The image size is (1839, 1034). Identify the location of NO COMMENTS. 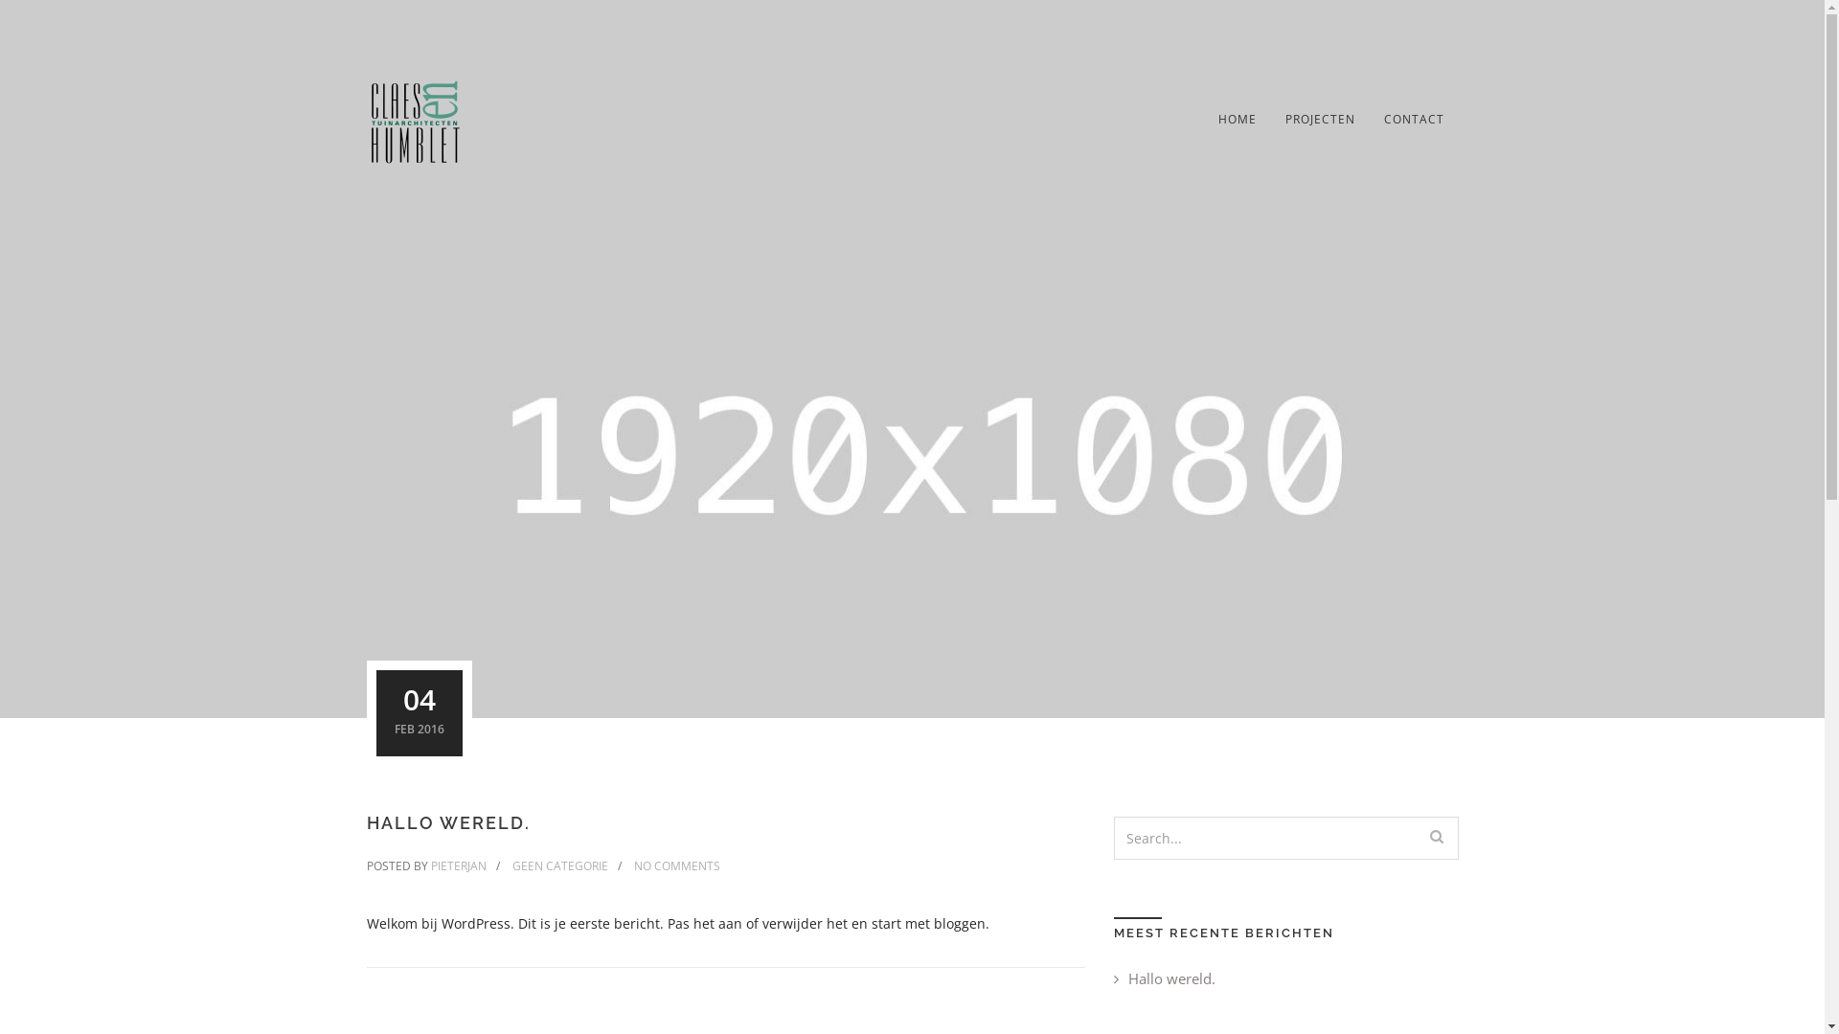
(677, 865).